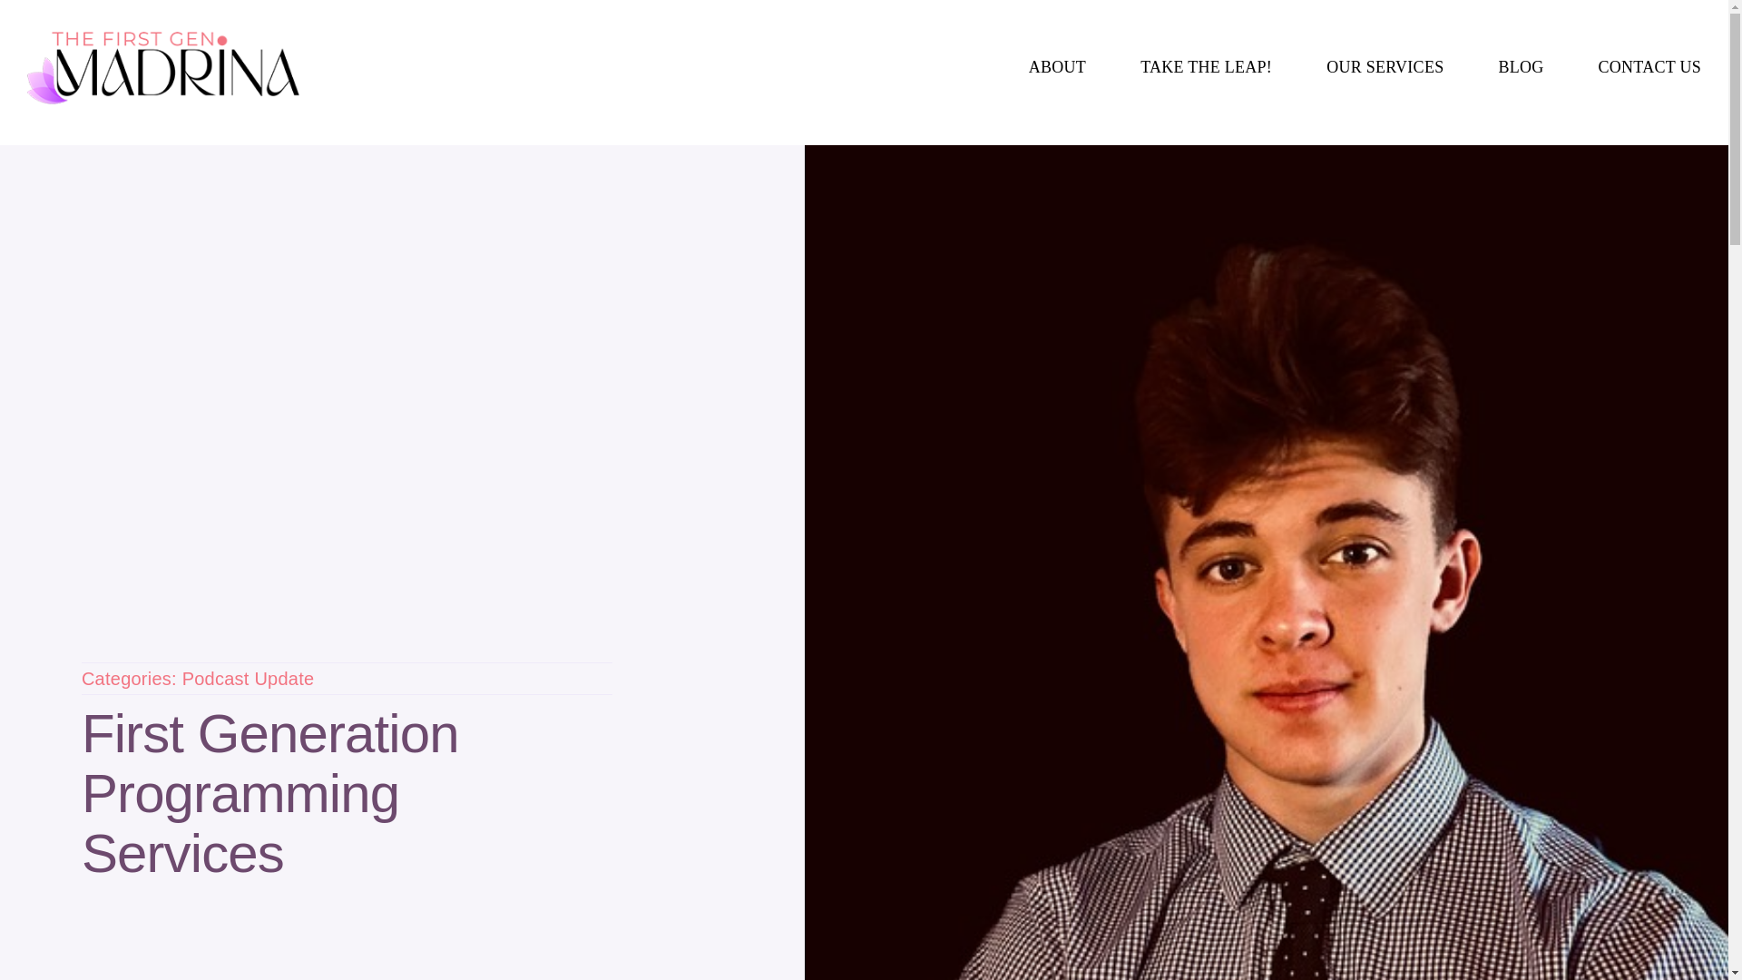 The image size is (1742, 980). What do you see at coordinates (1385, 67) in the screenshot?
I see `OUR SERVICES` at bounding box center [1385, 67].